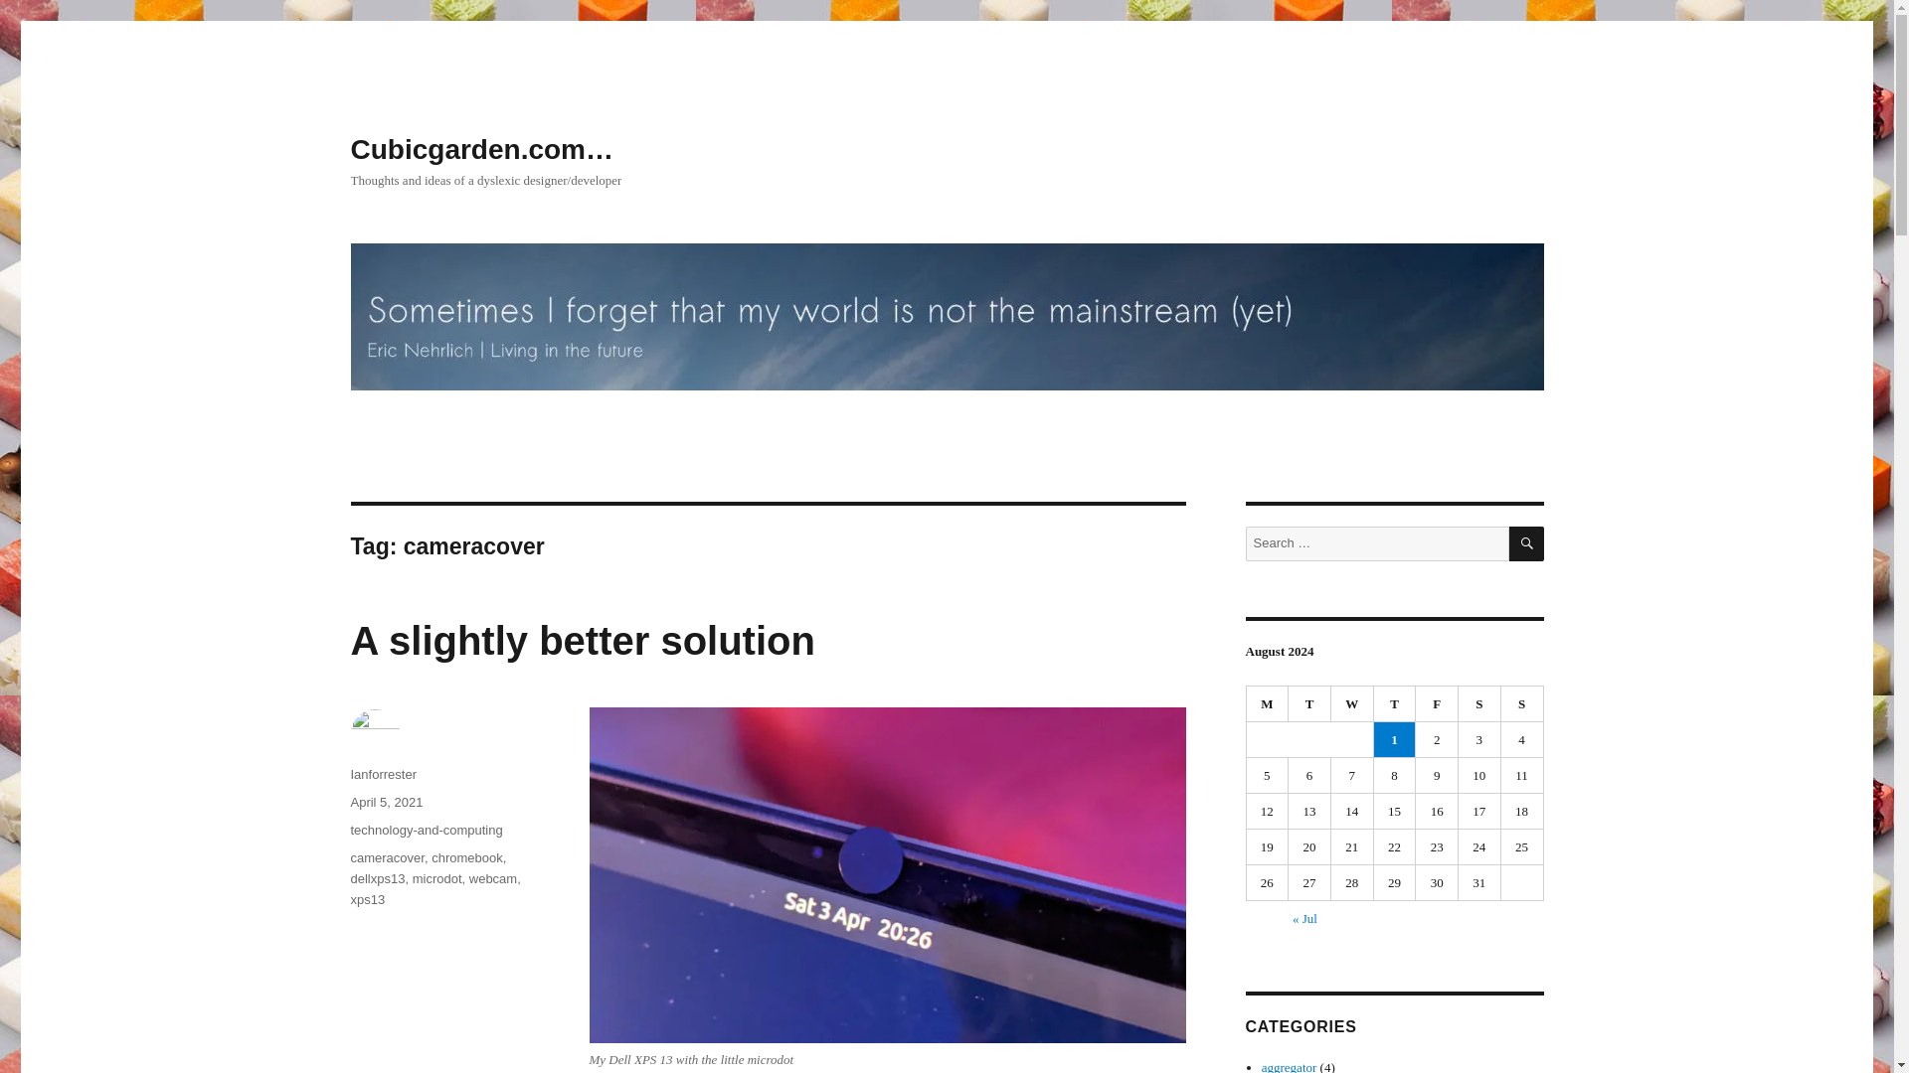 The width and height of the screenshot is (1909, 1073). I want to click on SEARCH, so click(1527, 543).